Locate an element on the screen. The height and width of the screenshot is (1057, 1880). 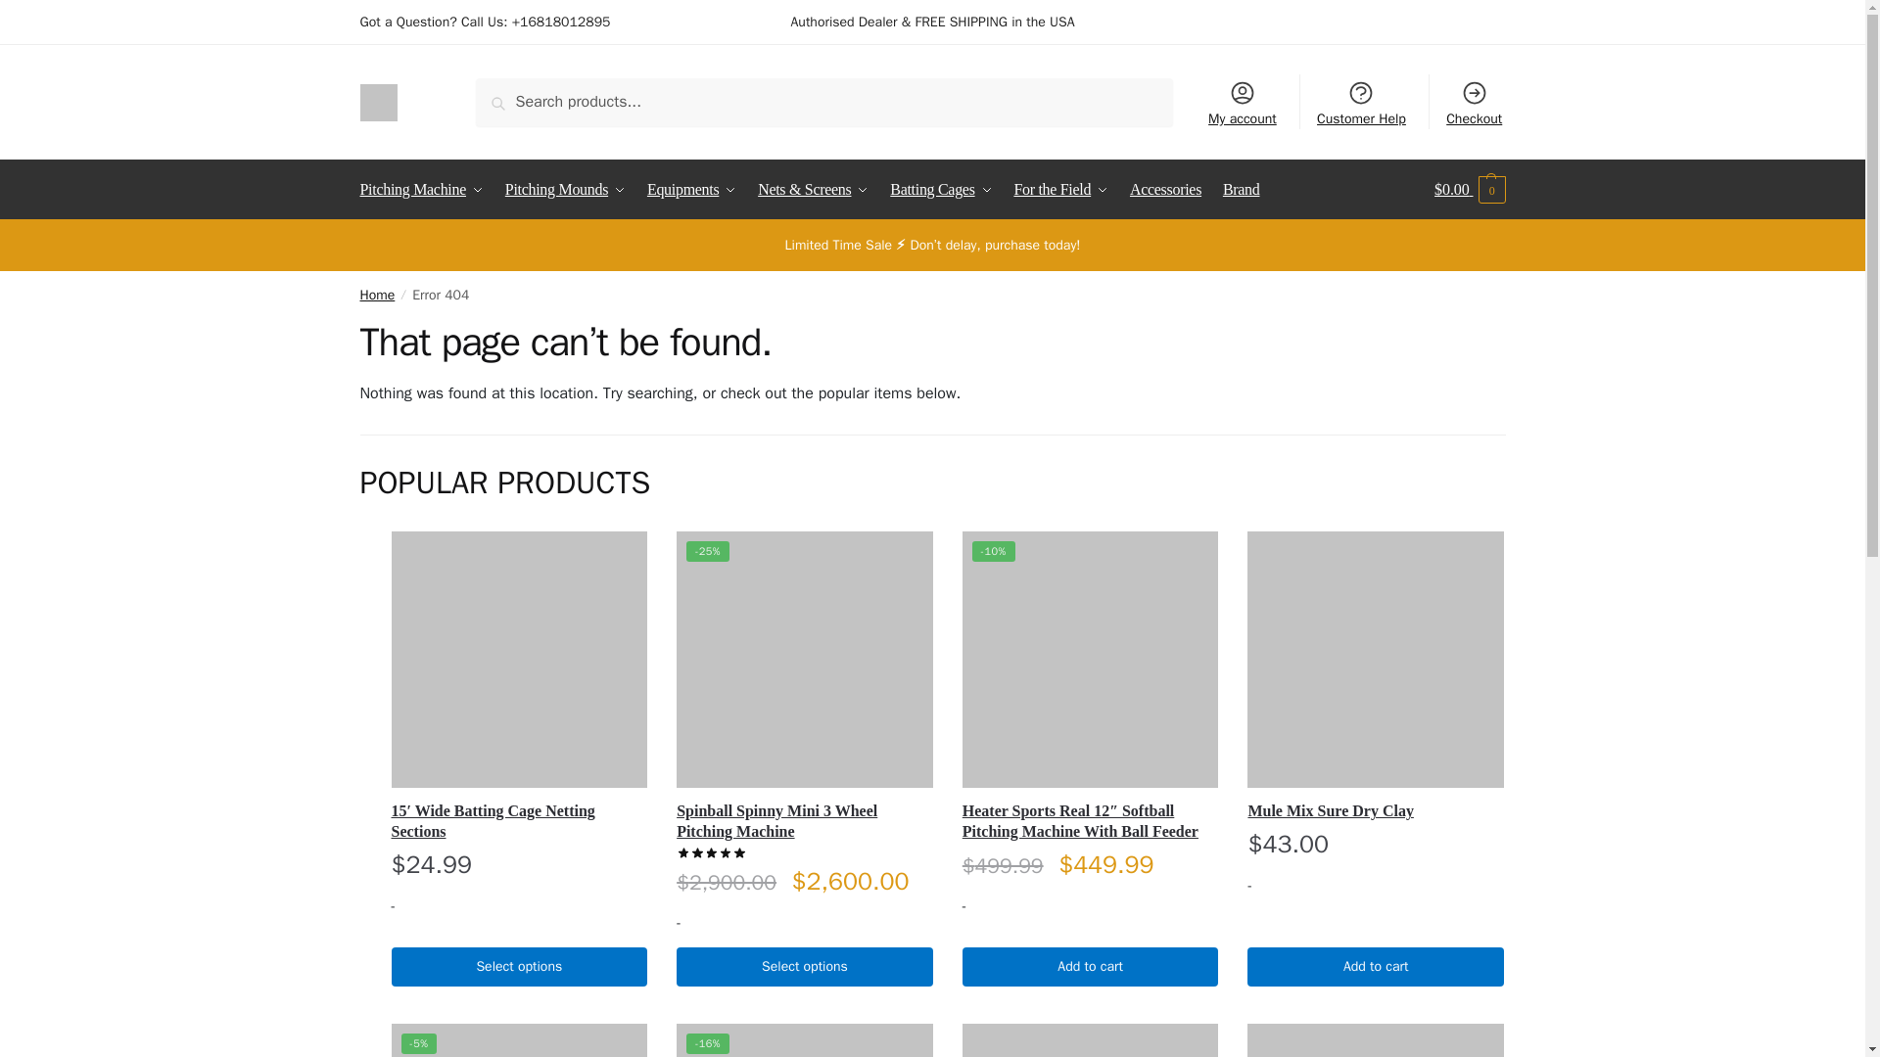
Pitching Machine is located at coordinates (427, 190).